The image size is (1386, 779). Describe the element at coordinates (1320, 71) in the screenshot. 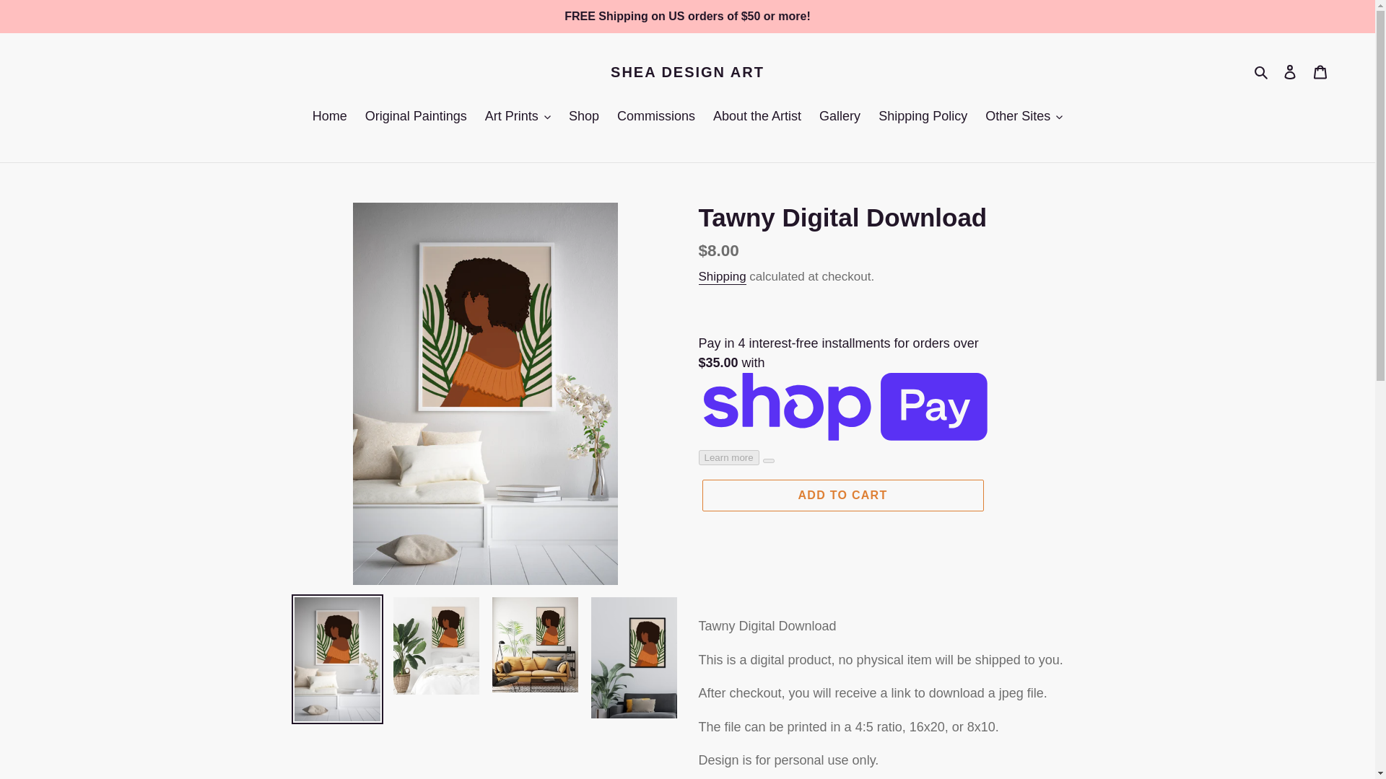

I see `Cart` at that location.